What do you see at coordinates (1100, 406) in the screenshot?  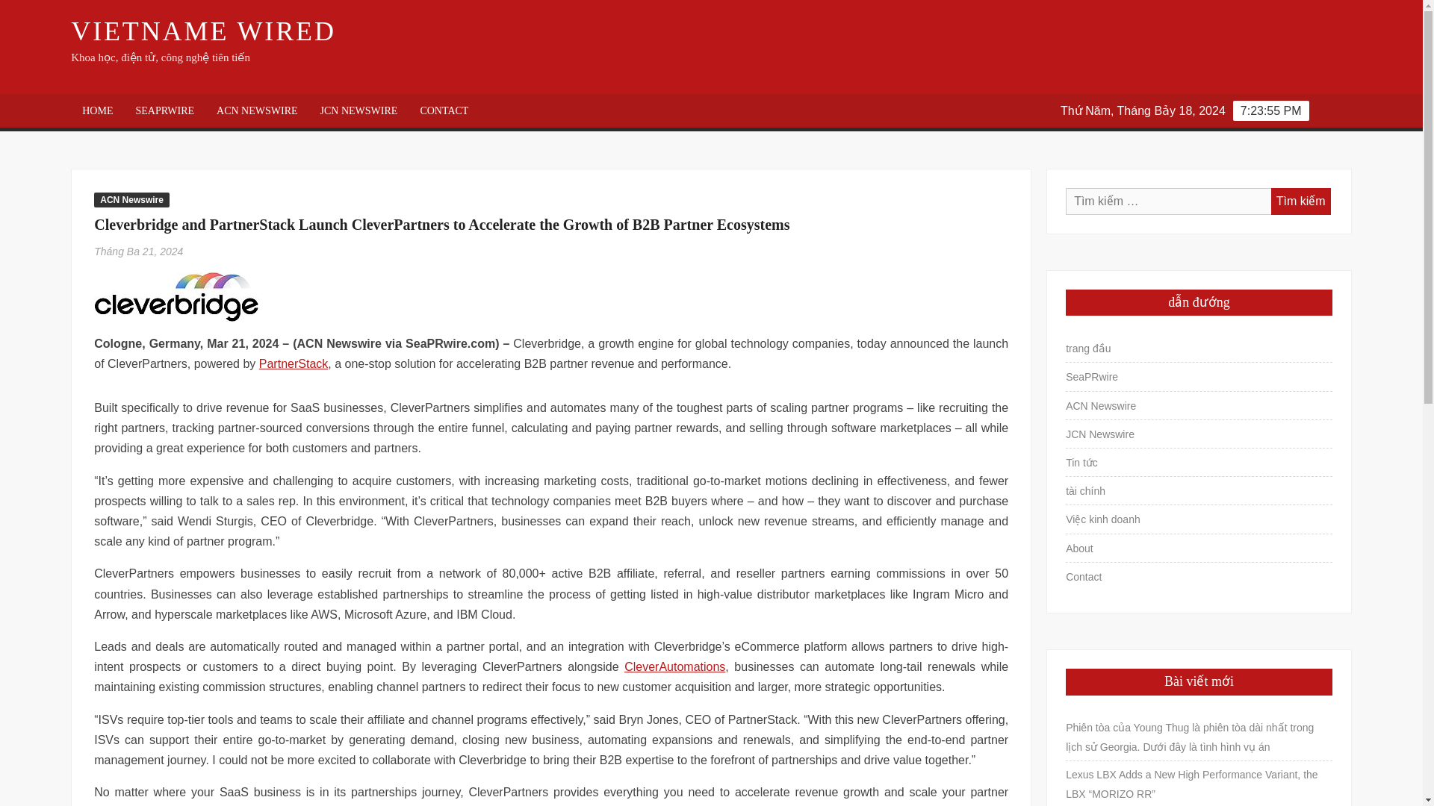 I see `ACN Newswire` at bounding box center [1100, 406].